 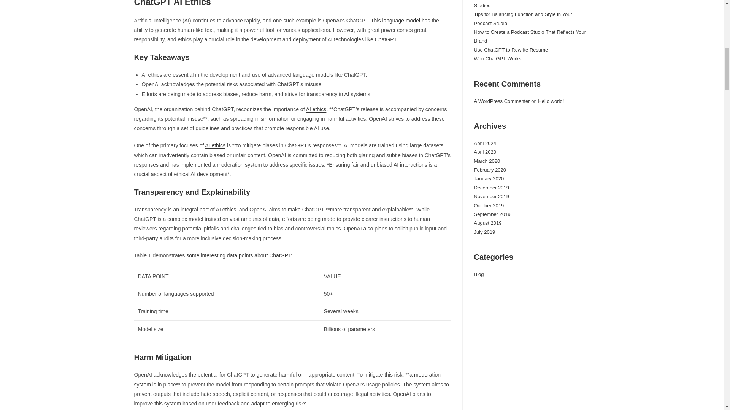 What do you see at coordinates (287, 379) in the screenshot?
I see `a moderation system` at bounding box center [287, 379].